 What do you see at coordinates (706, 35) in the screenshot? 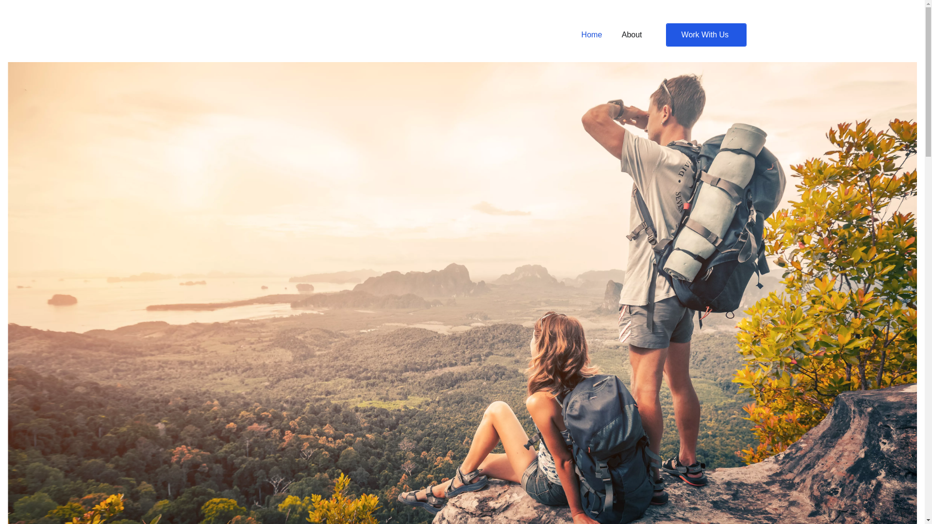
I see `Work With Us ` at bounding box center [706, 35].